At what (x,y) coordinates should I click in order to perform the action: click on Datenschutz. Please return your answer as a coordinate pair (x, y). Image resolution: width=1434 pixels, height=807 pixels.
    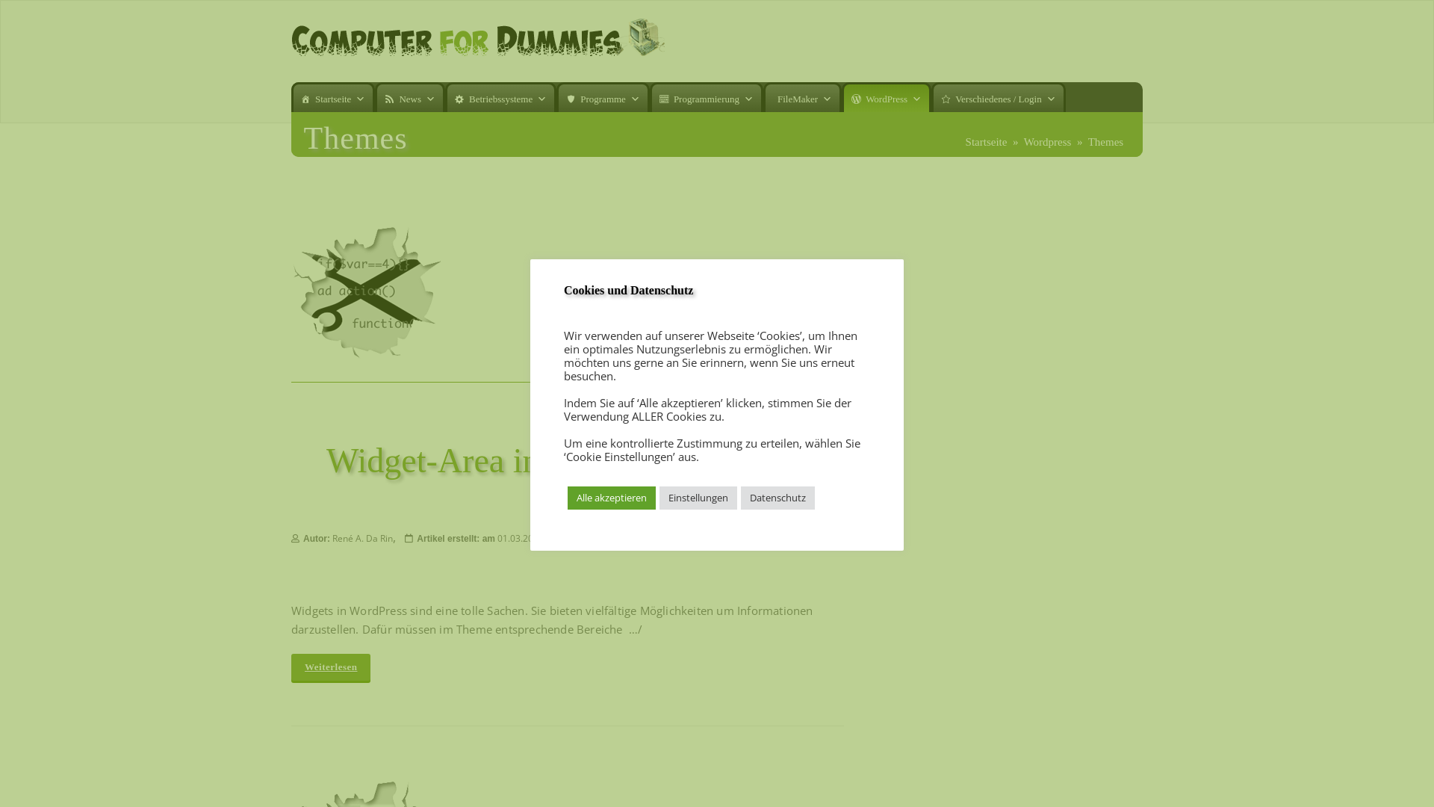
    Looking at the image, I should click on (778, 498).